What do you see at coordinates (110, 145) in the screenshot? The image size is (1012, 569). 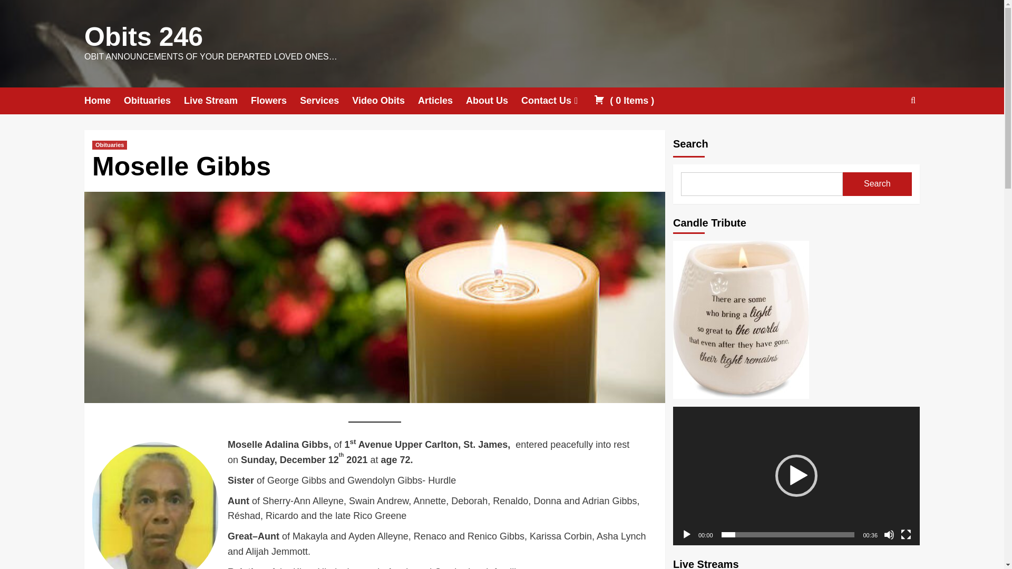 I see `Obituaries` at bounding box center [110, 145].